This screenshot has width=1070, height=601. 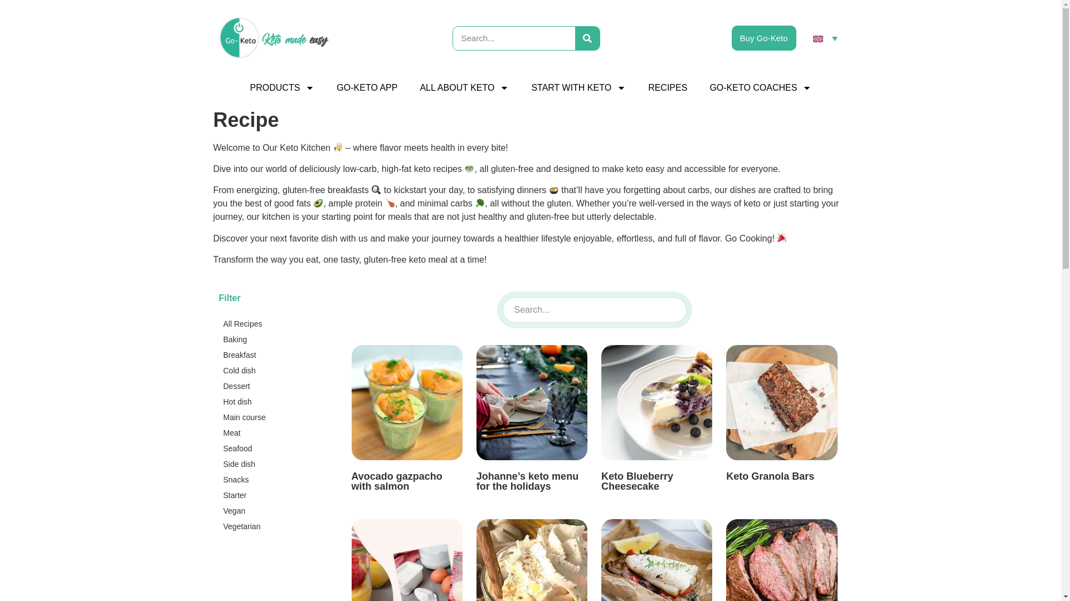 I want to click on PRODUCTS, so click(x=282, y=88).